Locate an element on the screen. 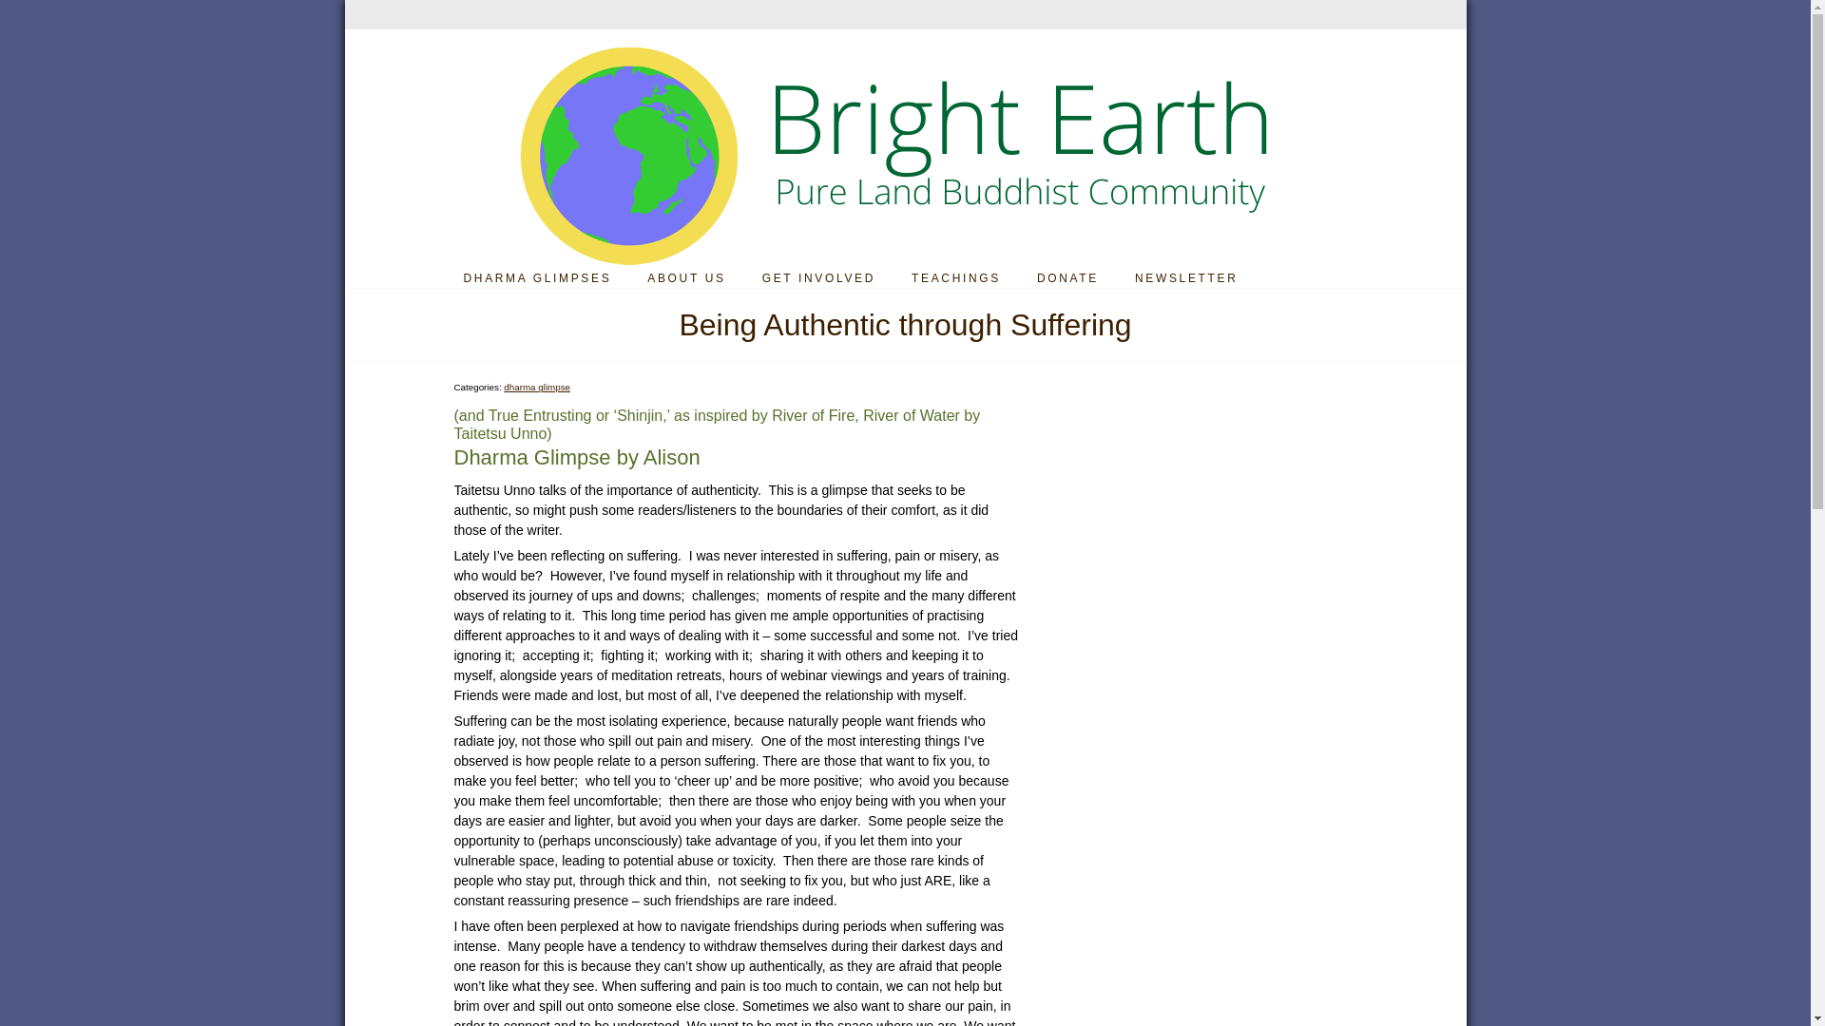 The image size is (1825, 1026). TEACHINGS is located at coordinates (956, 278).